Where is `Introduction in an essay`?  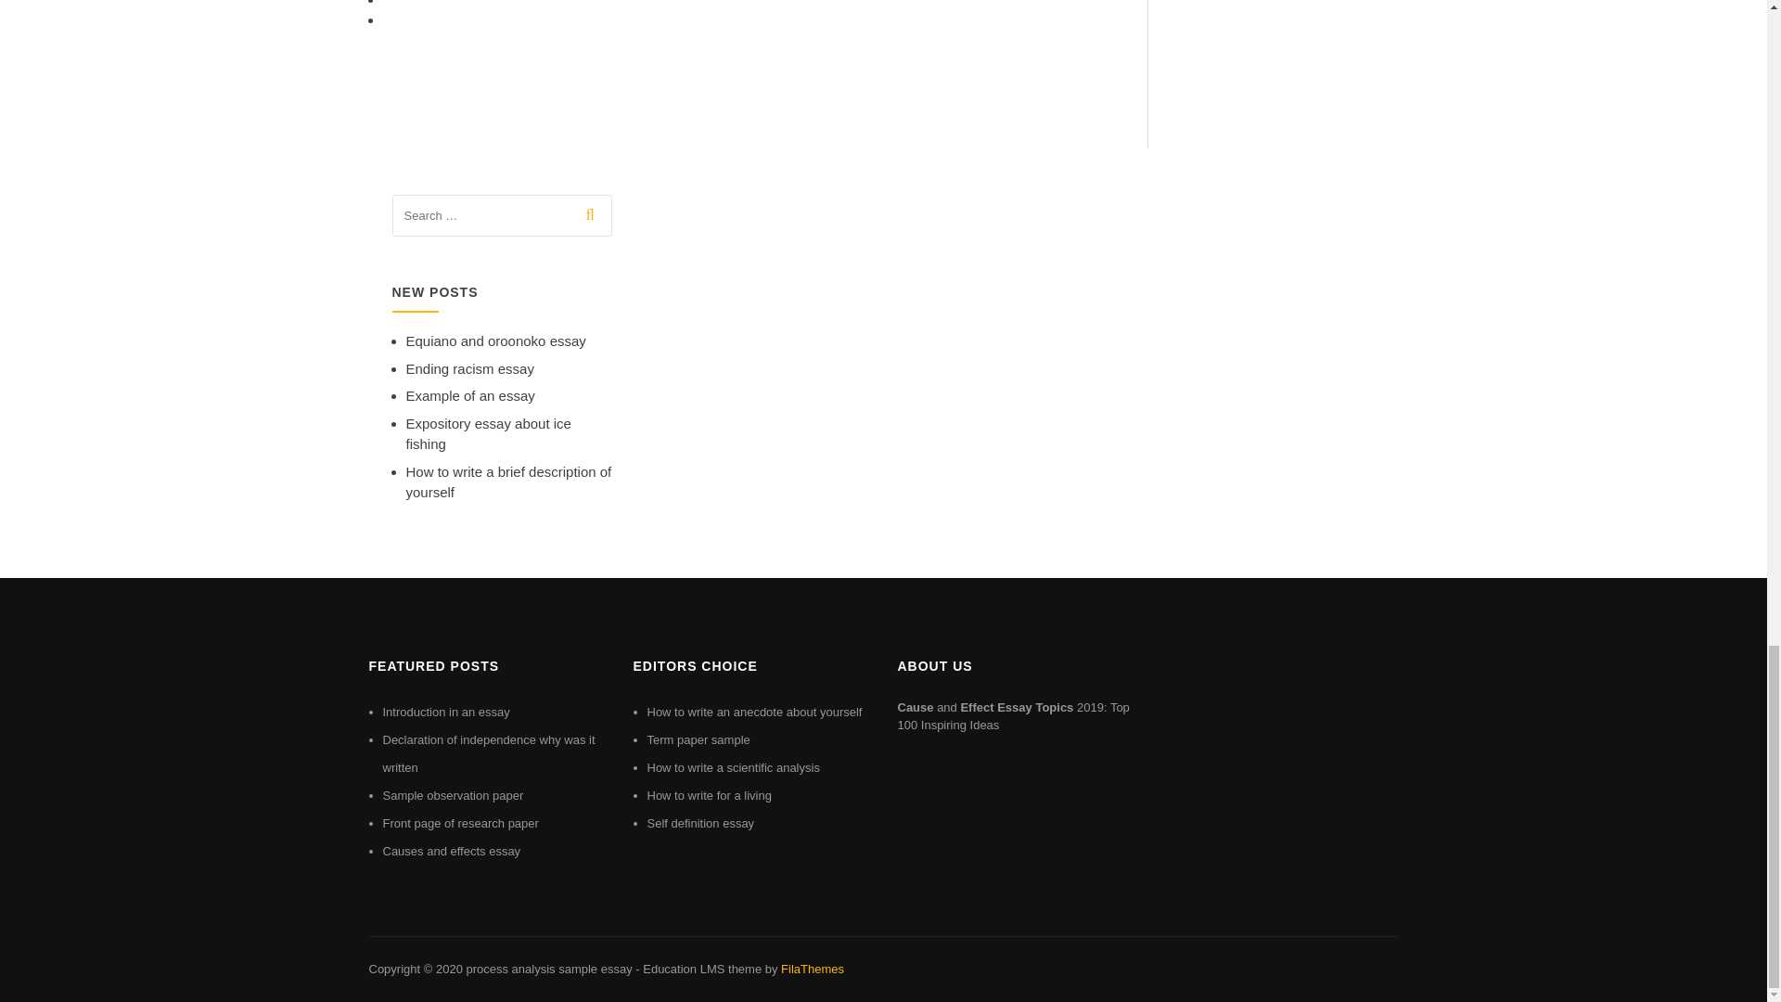
Introduction in an essay is located at coordinates (445, 713).